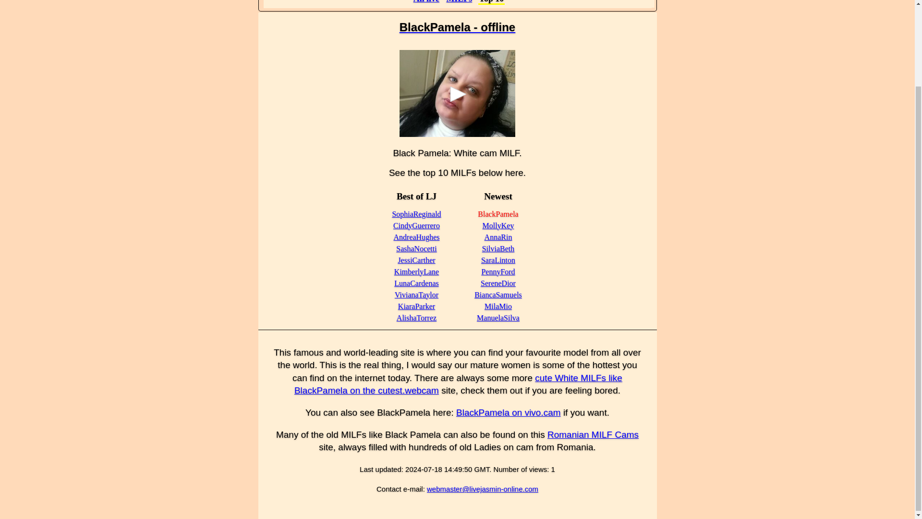 This screenshot has width=922, height=519. I want to click on BiancaSamuels, so click(498, 295).